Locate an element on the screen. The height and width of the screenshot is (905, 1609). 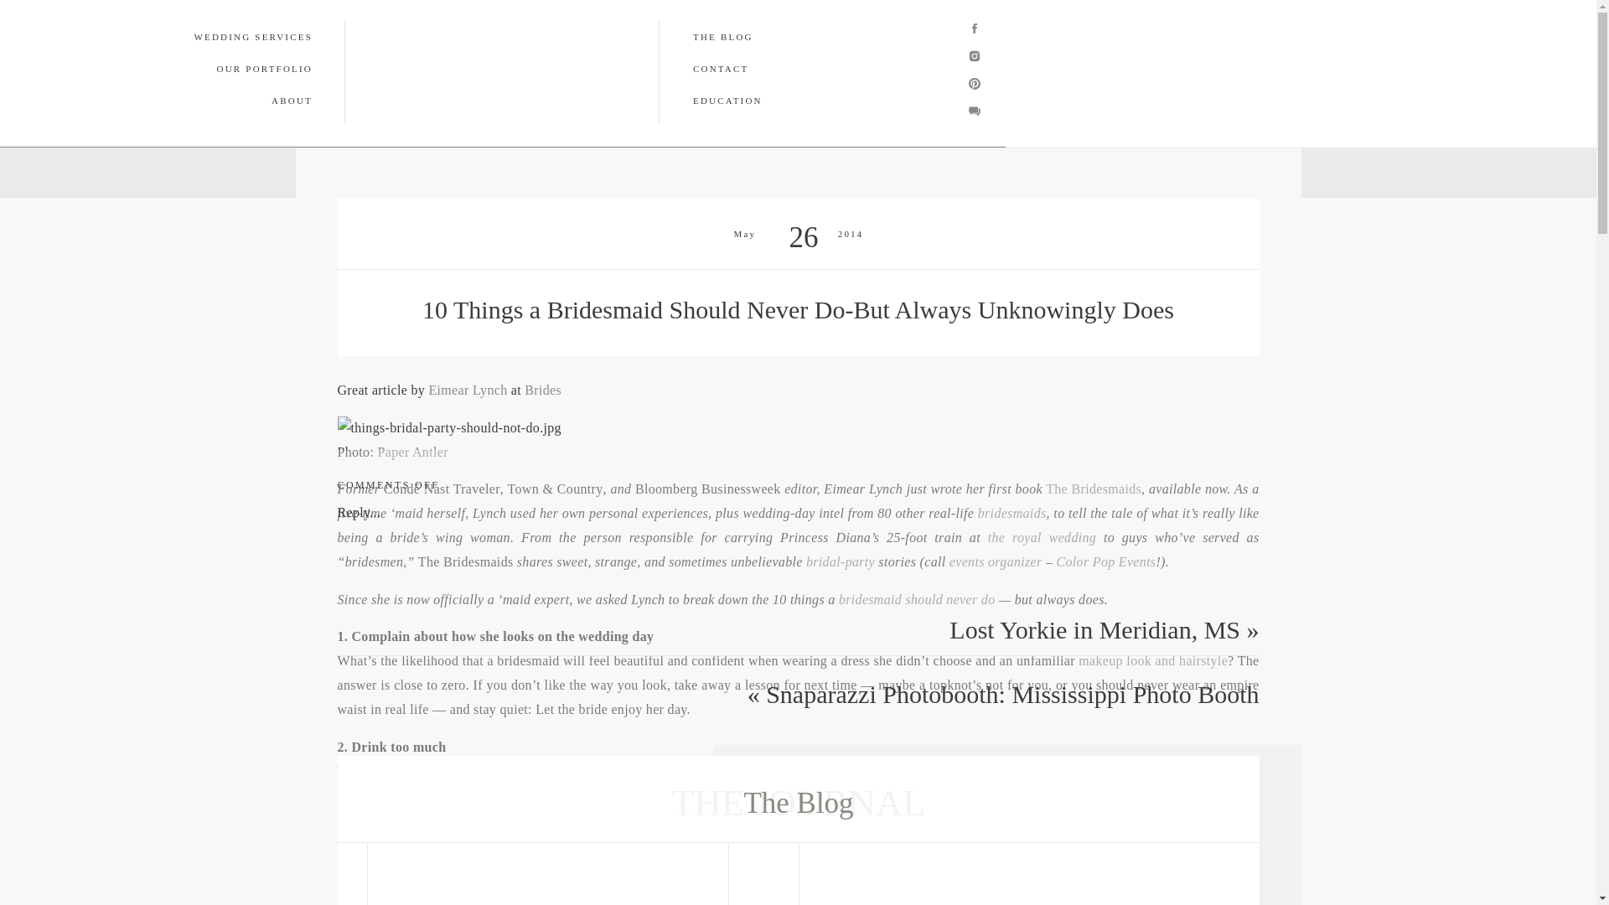
THE BLOG is located at coordinates (758, 36).